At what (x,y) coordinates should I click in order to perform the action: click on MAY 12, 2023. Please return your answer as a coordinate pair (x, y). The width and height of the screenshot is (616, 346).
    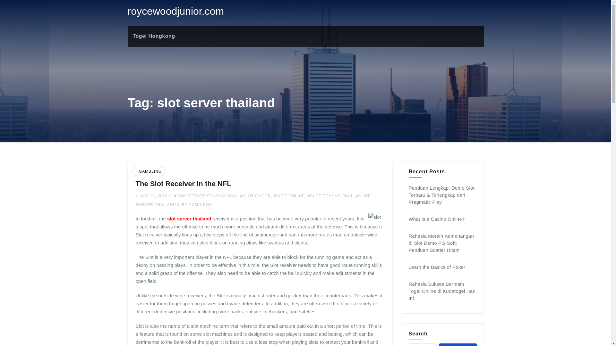
    Looking at the image, I should click on (153, 196).